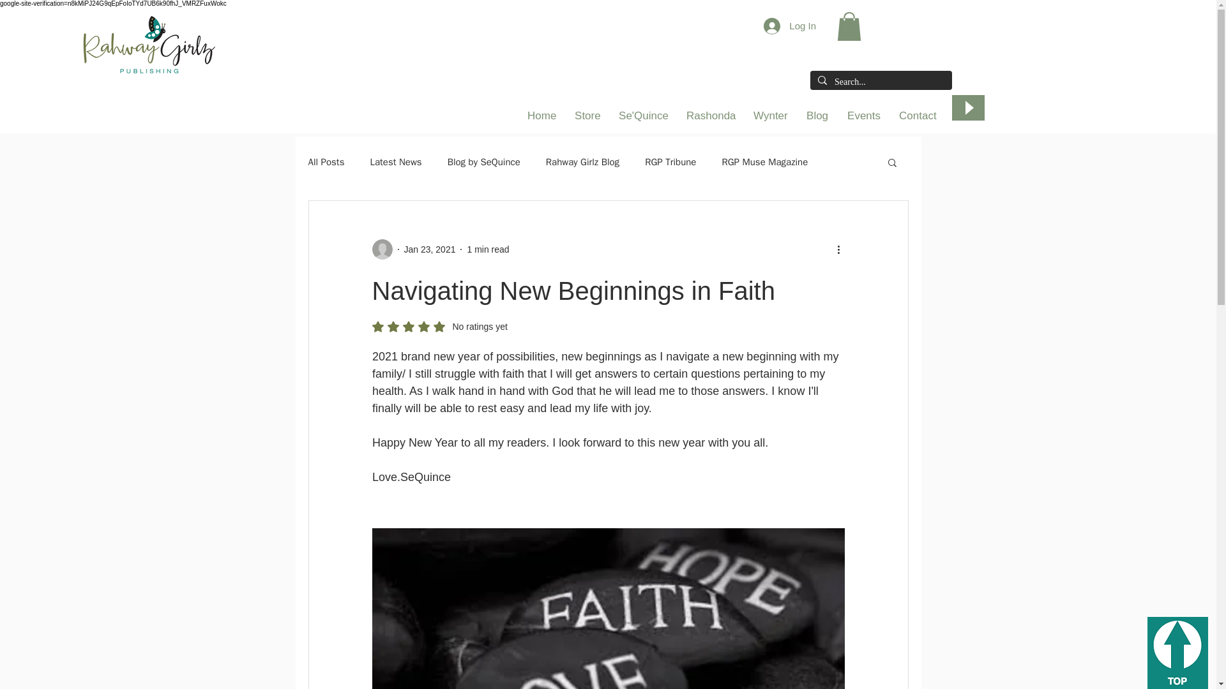  I want to click on Blog, so click(817, 116).